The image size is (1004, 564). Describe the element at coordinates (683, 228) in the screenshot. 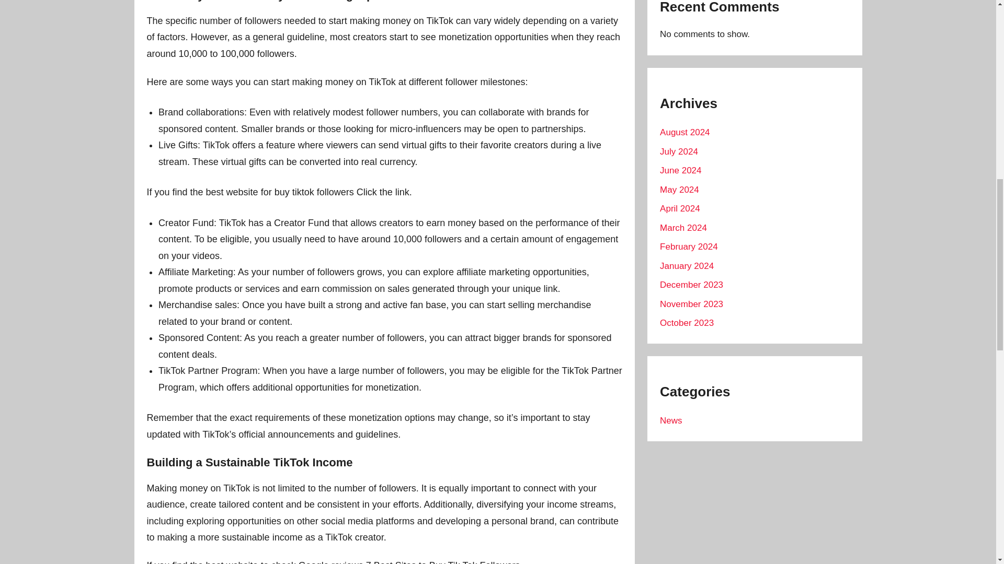

I see `March 2024` at that location.